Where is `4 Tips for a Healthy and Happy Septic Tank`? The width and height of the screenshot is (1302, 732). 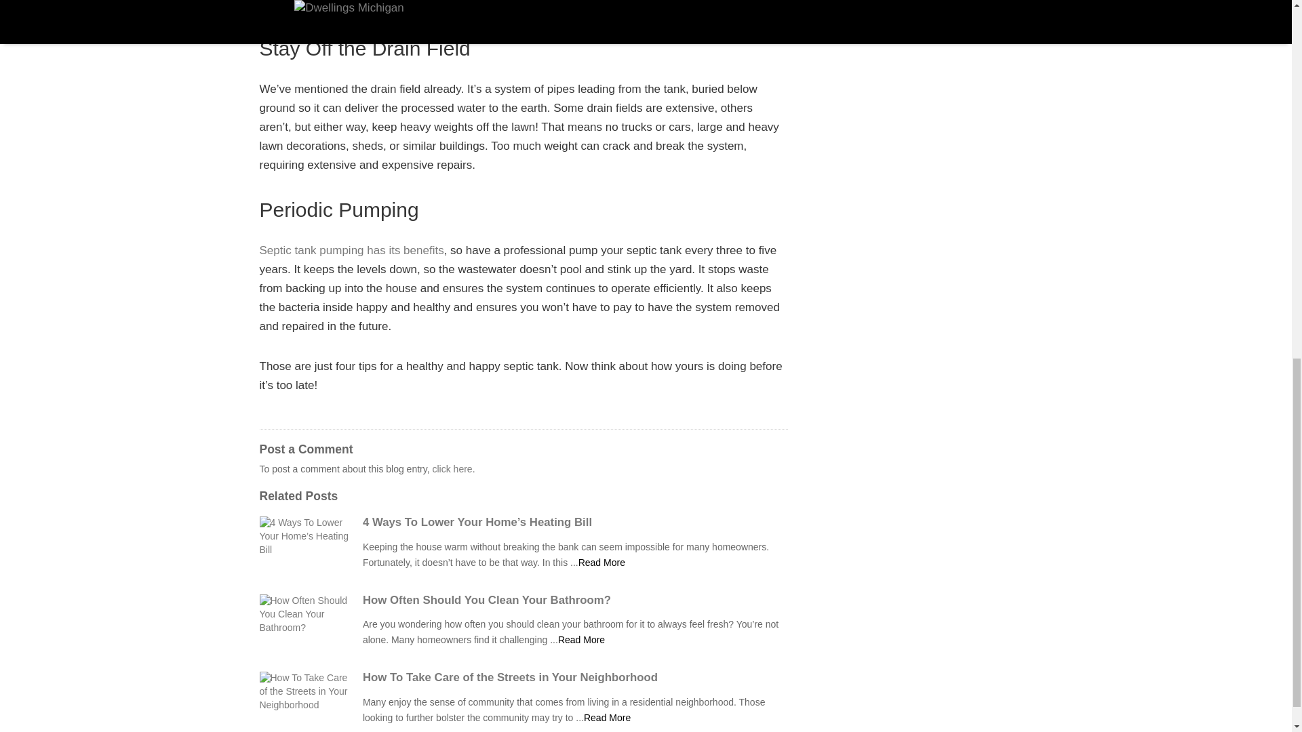 4 Tips for a Healthy and Happy Septic Tank is located at coordinates (601, 563).